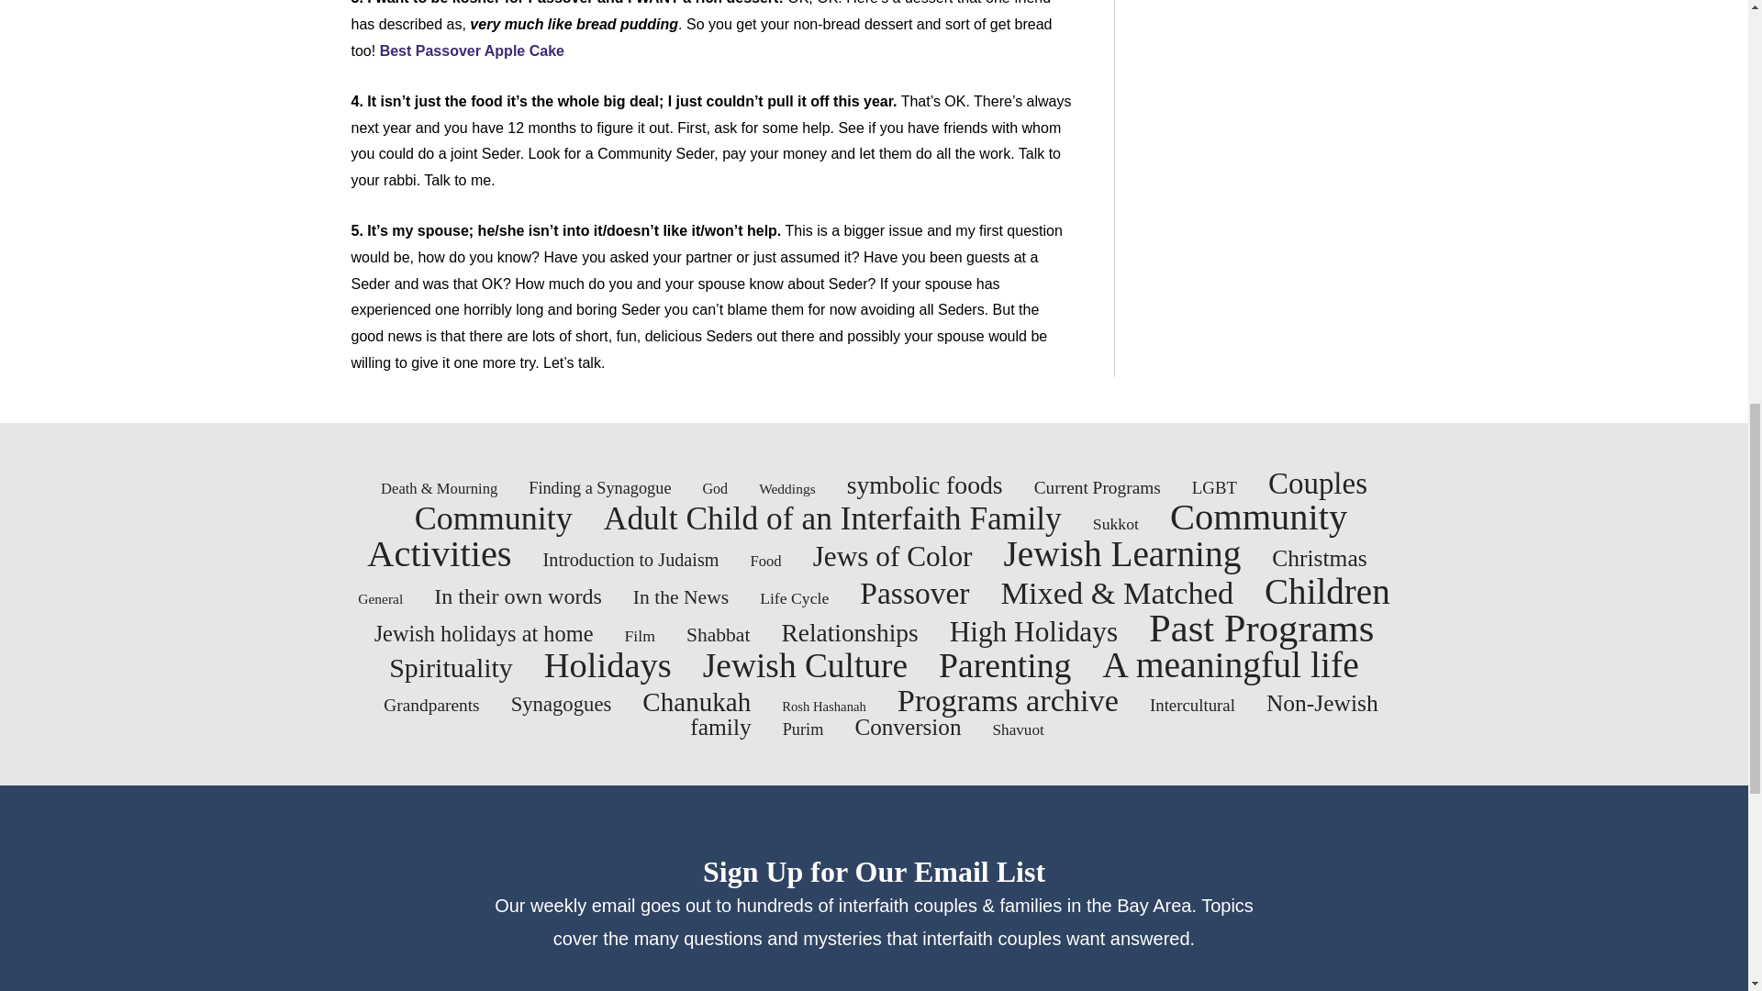 The image size is (1762, 991). I want to click on God, so click(714, 488).